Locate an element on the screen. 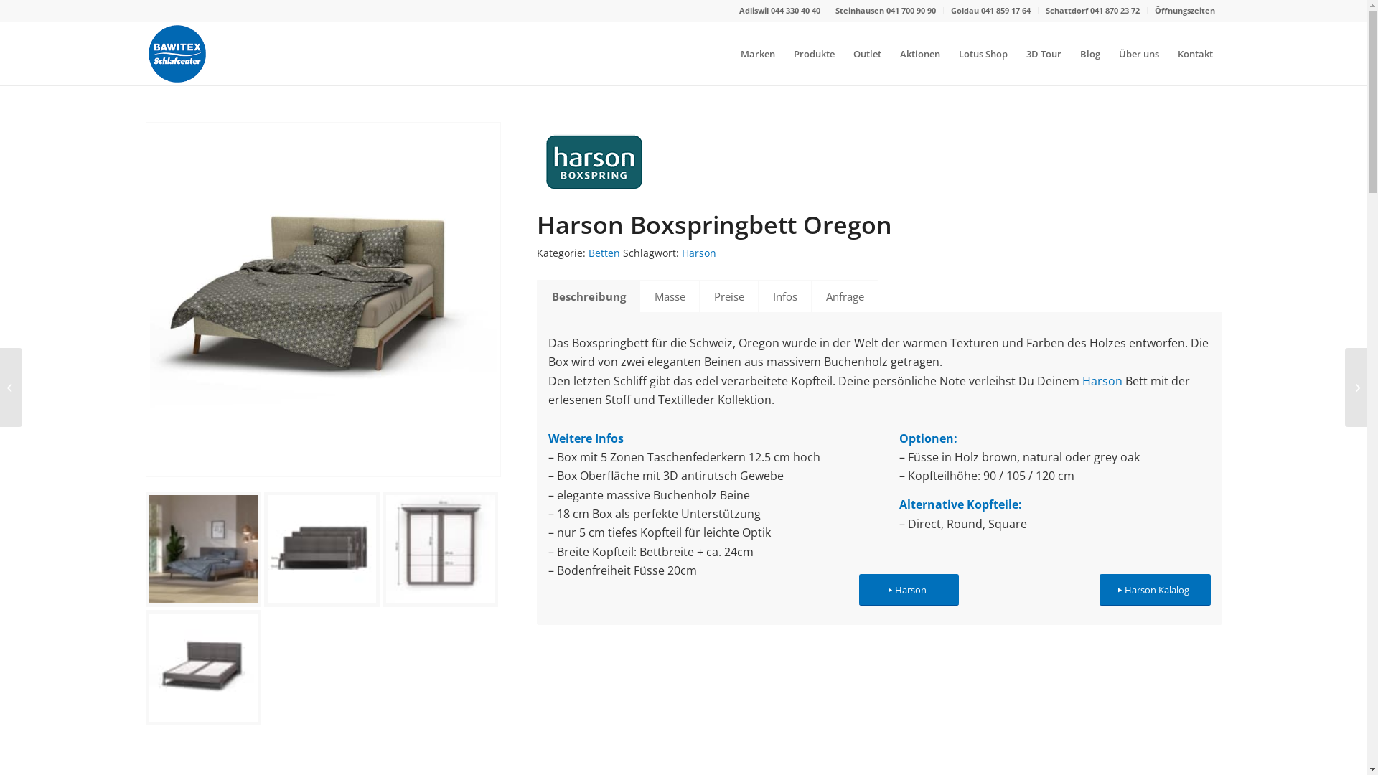 The width and height of the screenshot is (1378, 775). Kontakt is located at coordinates (1196, 54).